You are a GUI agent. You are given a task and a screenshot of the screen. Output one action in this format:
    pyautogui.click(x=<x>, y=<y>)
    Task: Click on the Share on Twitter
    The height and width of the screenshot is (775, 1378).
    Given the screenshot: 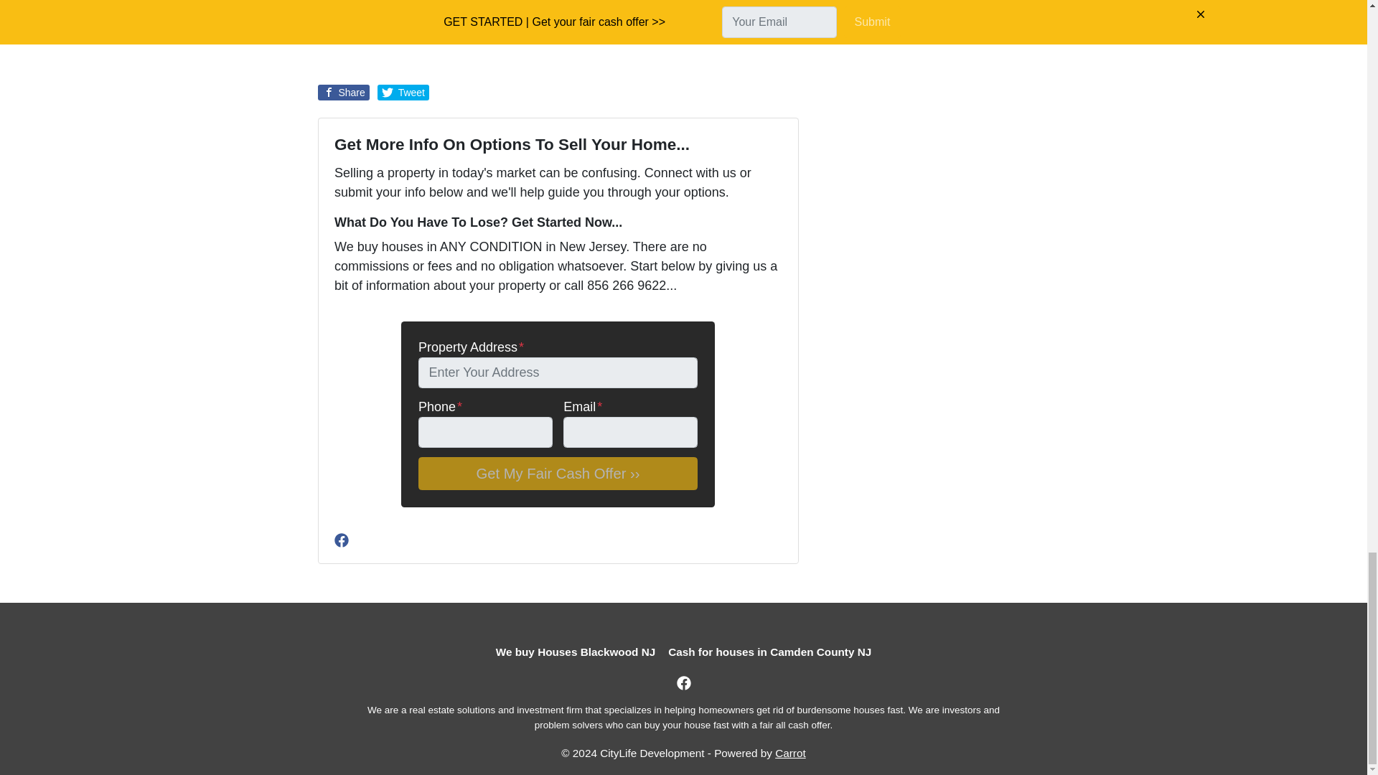 What is the action you would take?
    pyautogui.click(x=403, y=92)
    